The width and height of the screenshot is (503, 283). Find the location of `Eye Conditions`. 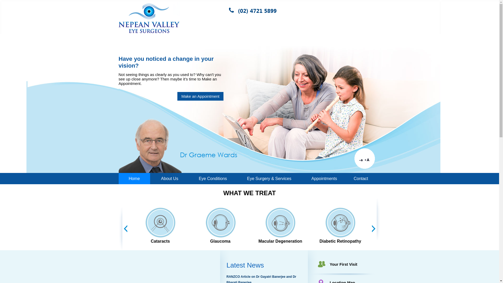

Eye Conditions is located at coordinates (213, 179).